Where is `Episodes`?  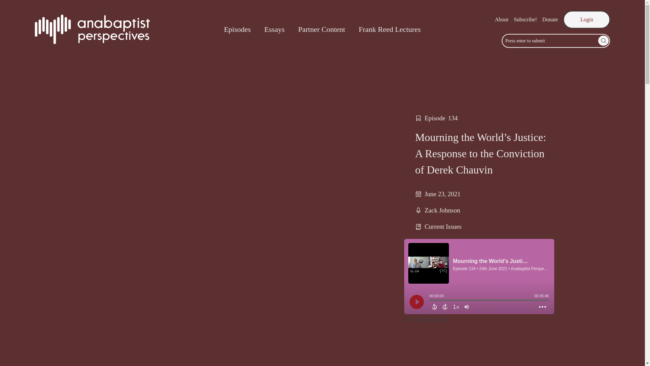
Episodes is located at coordinates (237, 29).